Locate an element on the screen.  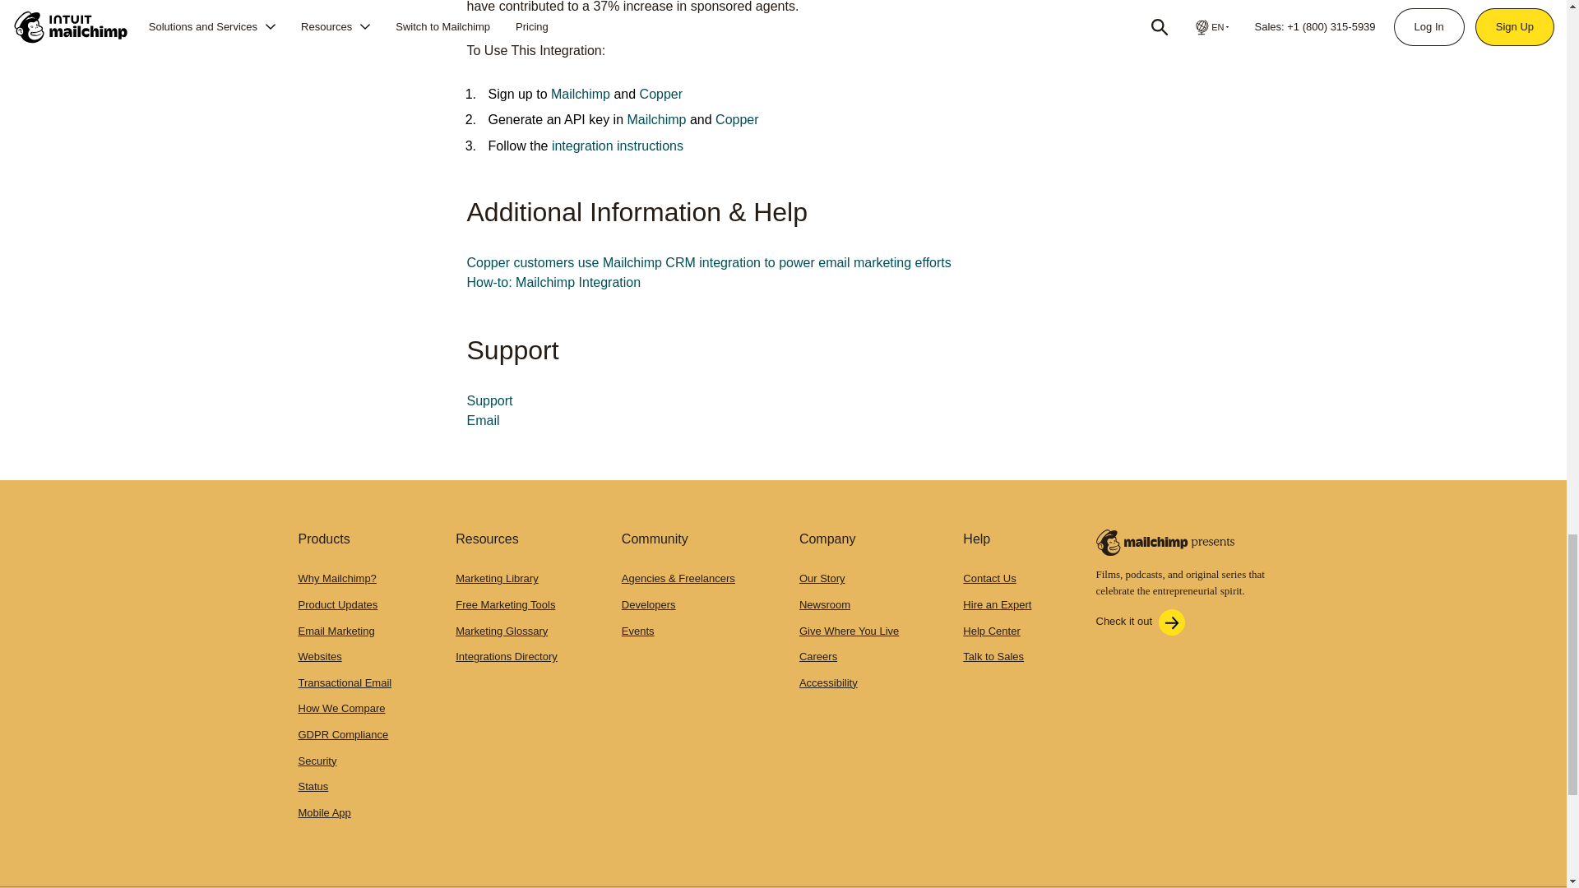
Support is located at coordinates (490, 400).